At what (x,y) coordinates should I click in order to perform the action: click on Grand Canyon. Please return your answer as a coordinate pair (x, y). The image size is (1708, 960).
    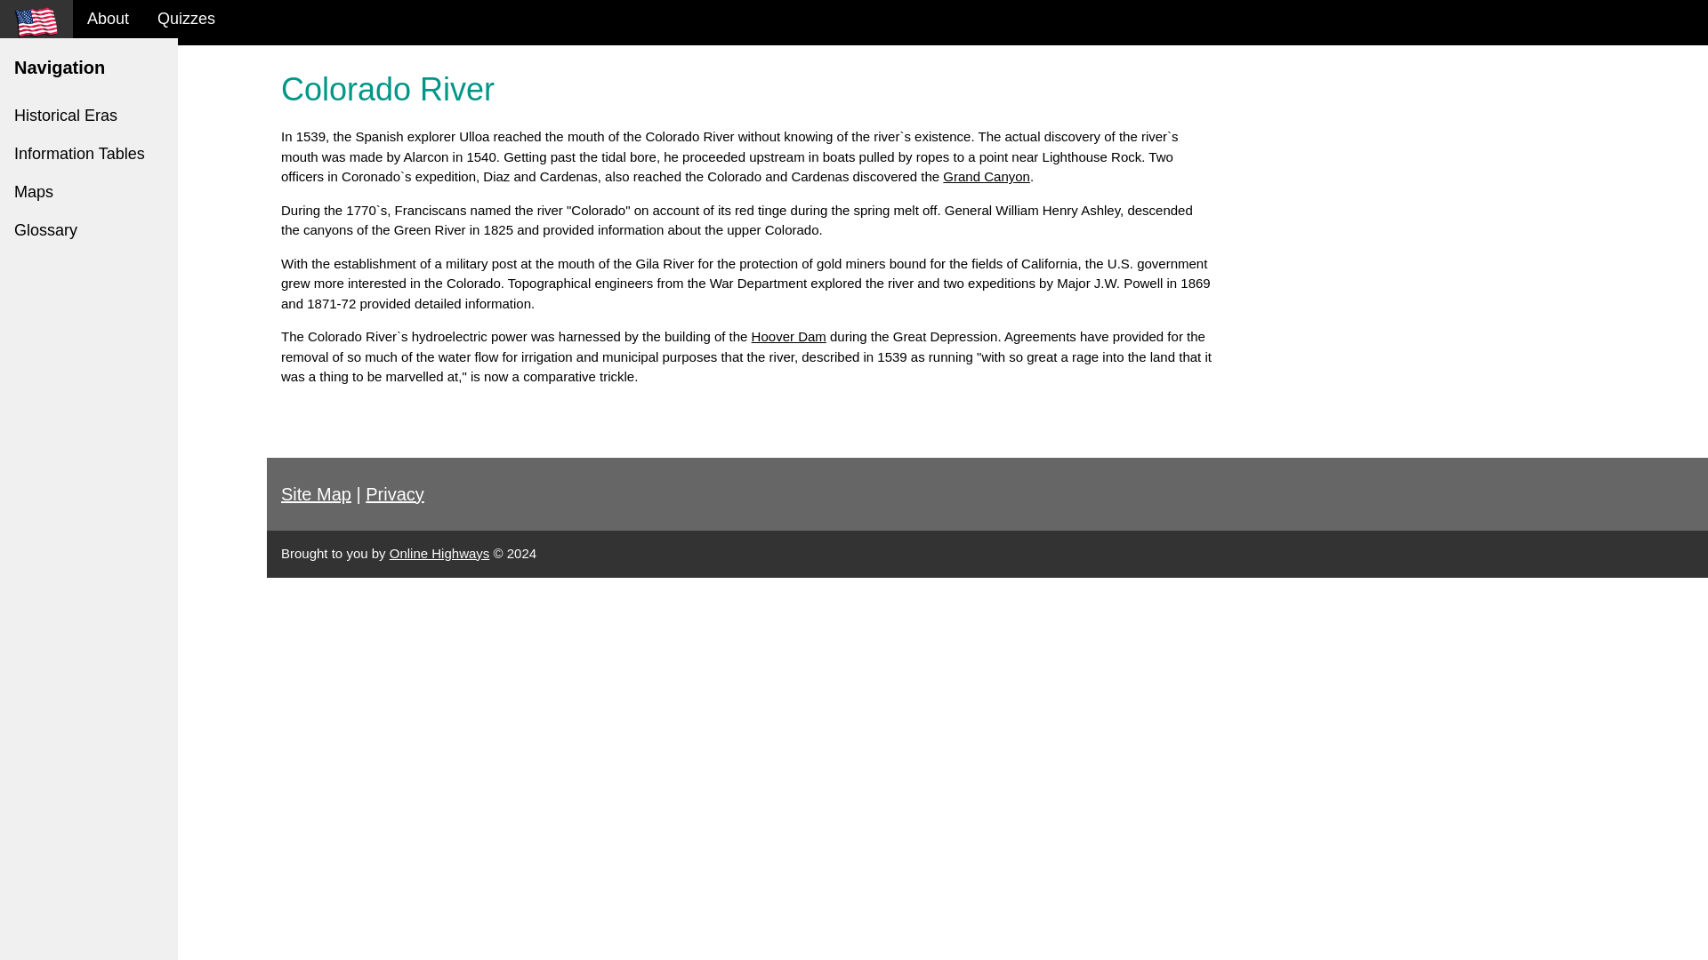
    Looking at the image, I should click on (986, 176).